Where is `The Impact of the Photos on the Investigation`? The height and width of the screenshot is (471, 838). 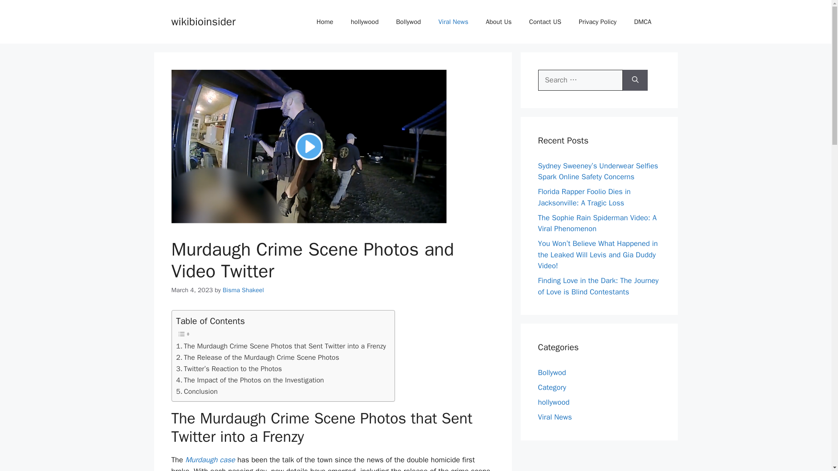 The Impact of the Photos on the Investigation is located at coordinates (250, 380).